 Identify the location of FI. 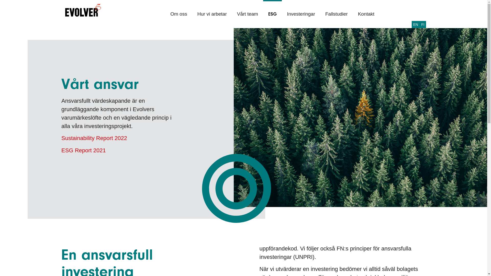
(423, 25).